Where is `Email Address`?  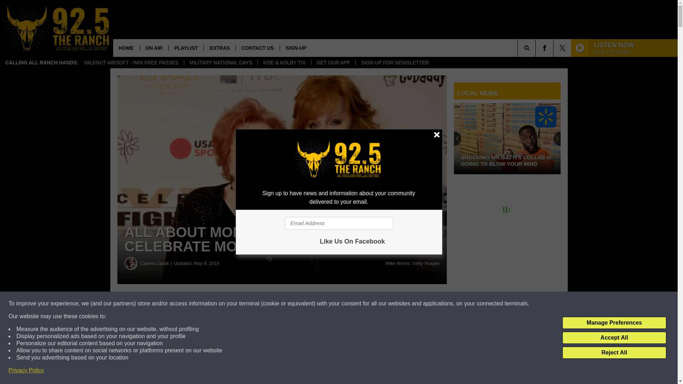 Email Address is located at coordinates (339, 223).